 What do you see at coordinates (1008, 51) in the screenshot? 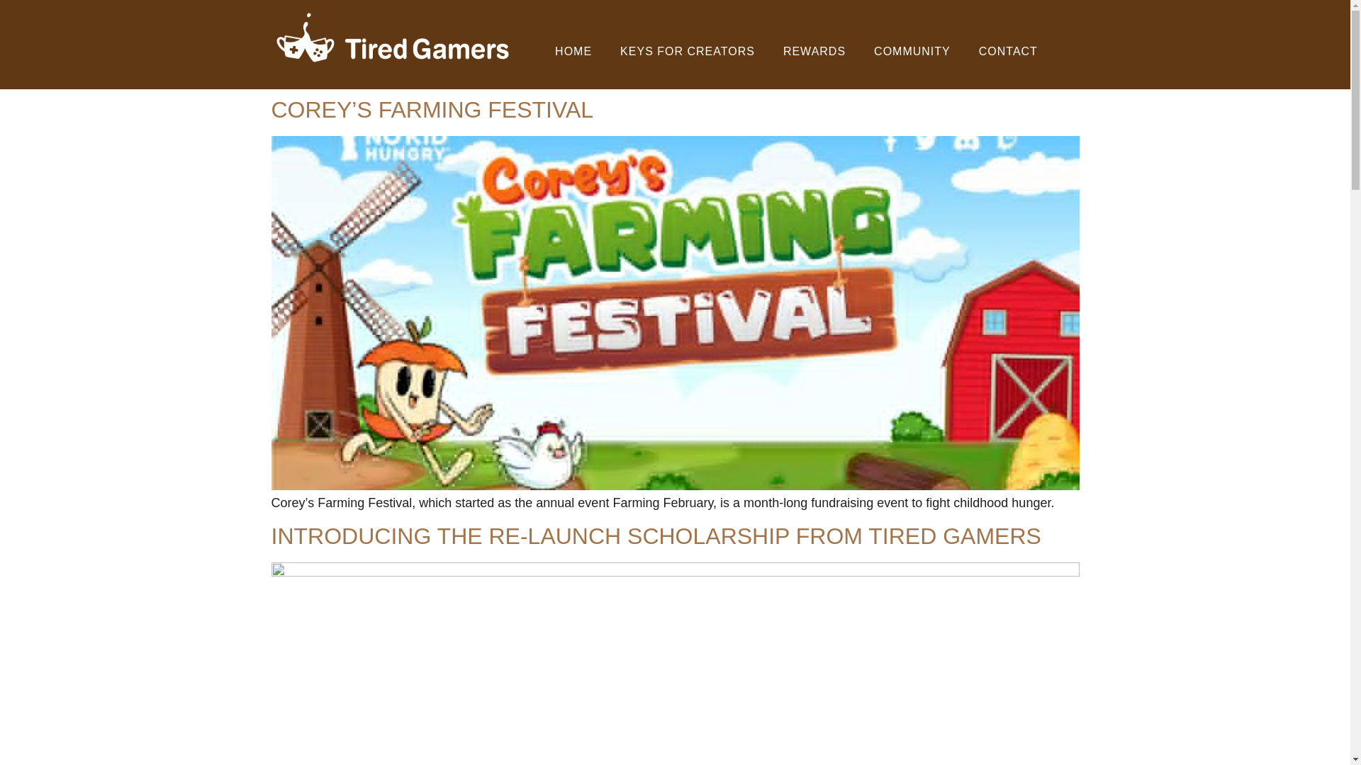
I see `CONTACT` at bounding box center [1008, 51].